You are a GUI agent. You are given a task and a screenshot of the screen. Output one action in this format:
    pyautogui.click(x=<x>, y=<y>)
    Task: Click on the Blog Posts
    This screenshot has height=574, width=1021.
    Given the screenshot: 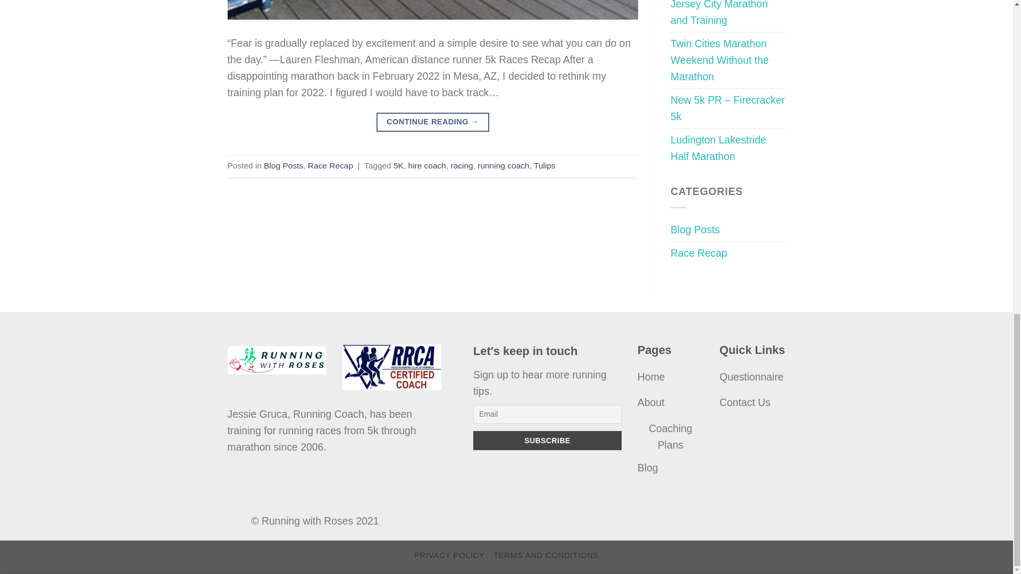 What is the action you would take?
    pyautogui.click(x=283, y=165)
    